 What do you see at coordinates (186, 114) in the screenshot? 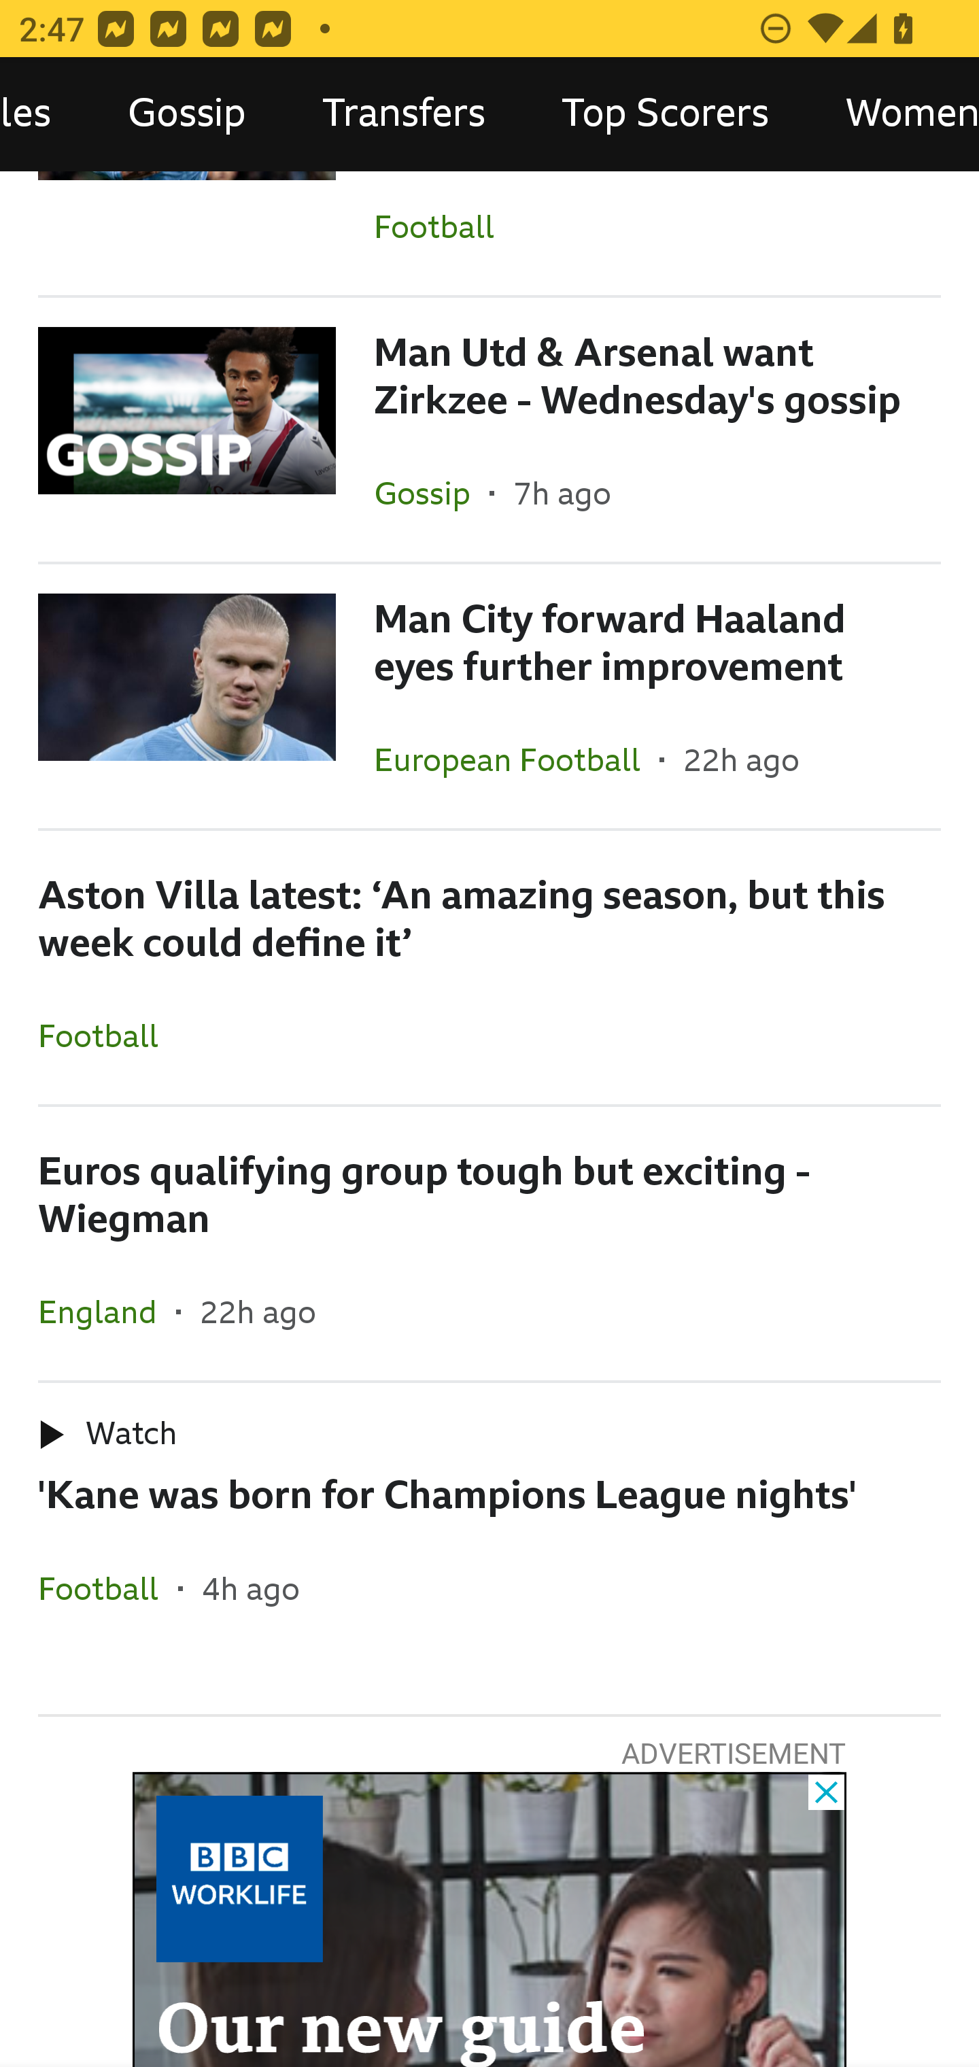
I see `Gossip` at bounding box center [186, 114].